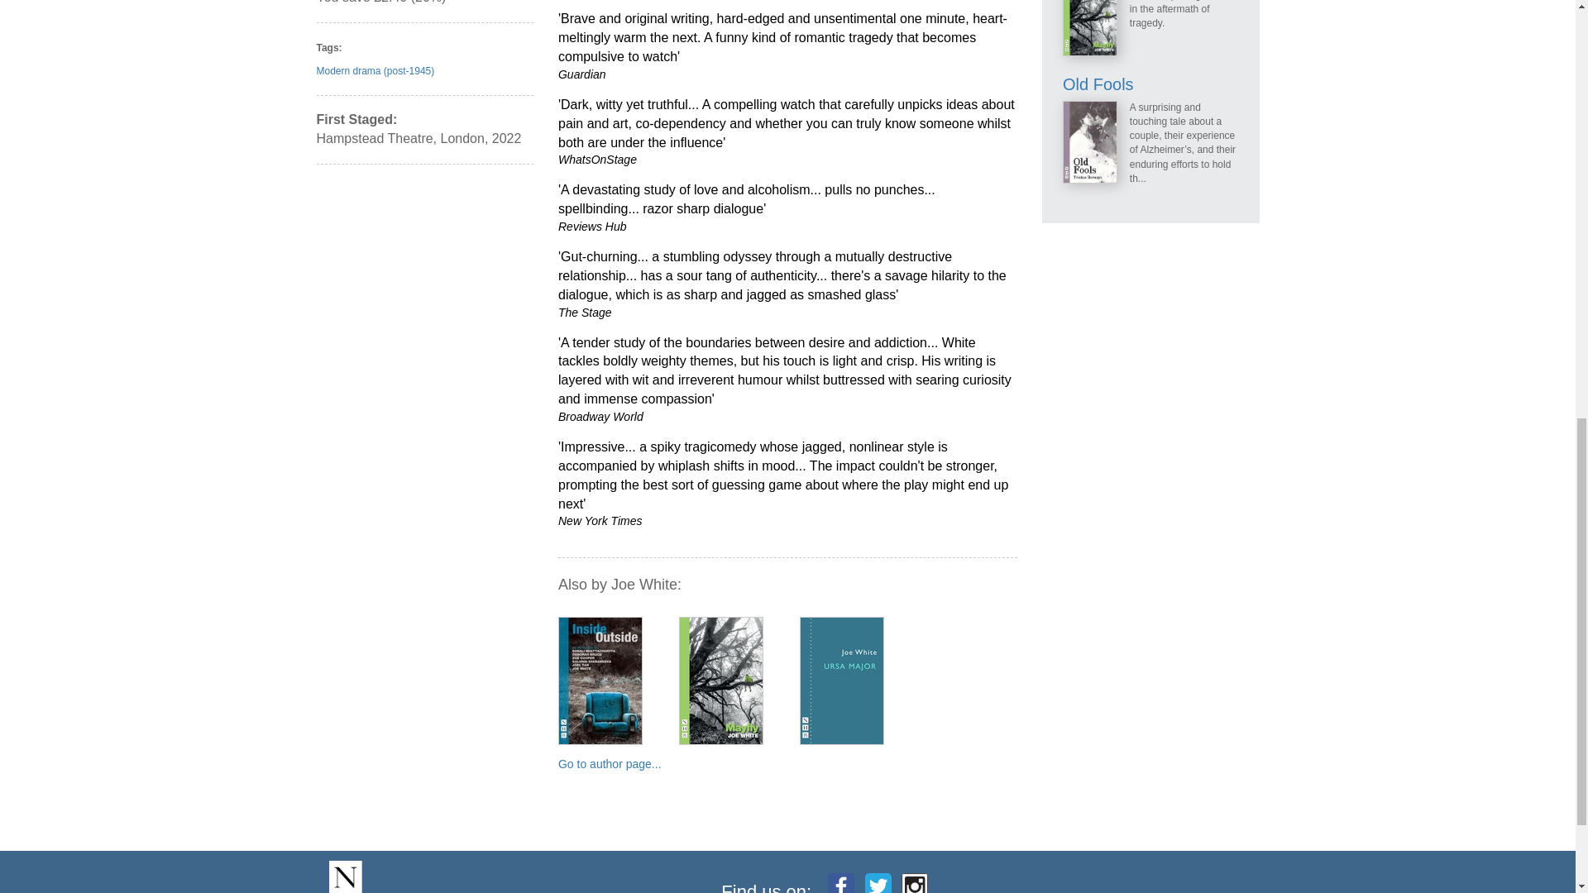  Describe the element at coordinates (840, 883) in the screenshot. I see `Facebook page` at that location.